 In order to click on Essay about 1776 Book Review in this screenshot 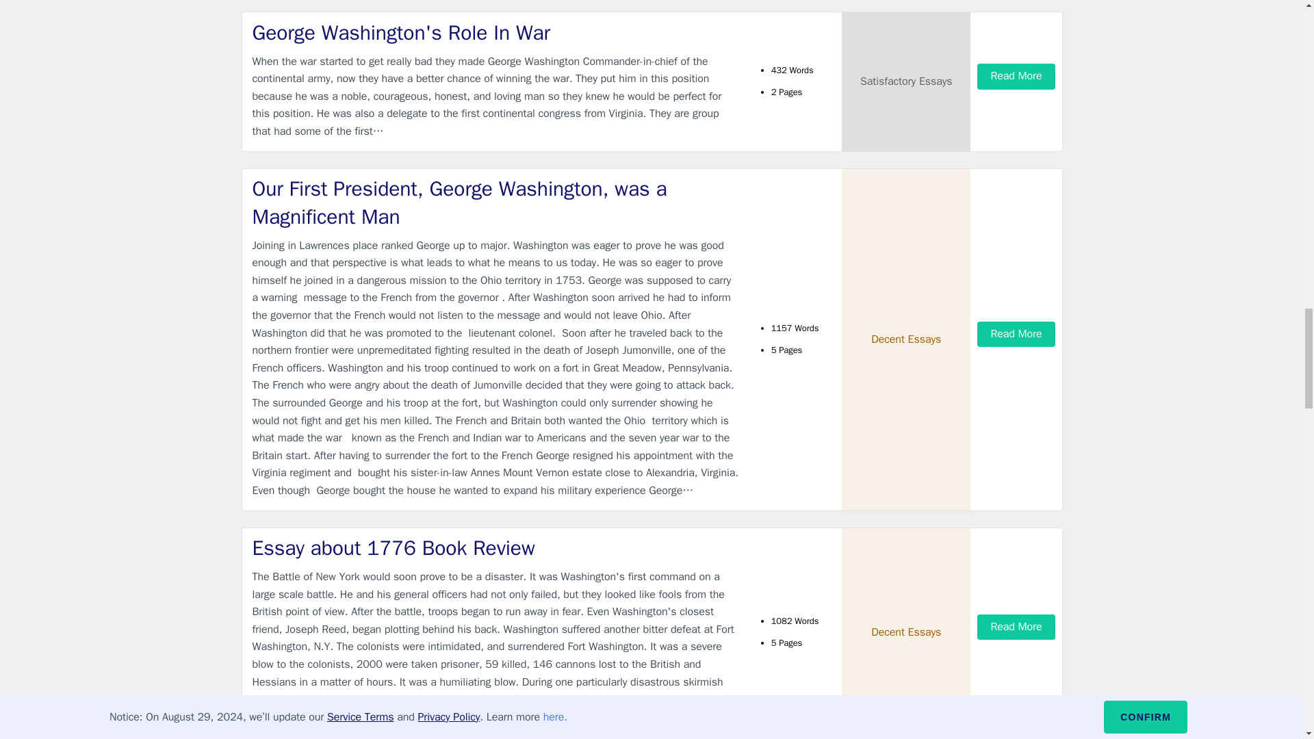, I will do `click(495, 547)`.